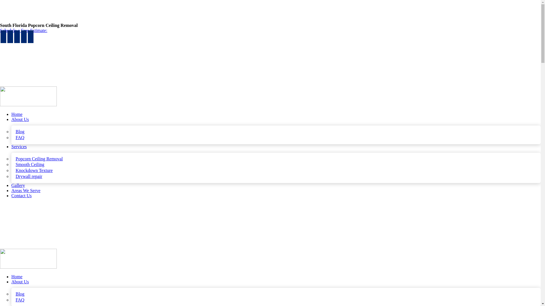 This screenshot has width=545, height=306. I want to click on About Us, so click(20, 282).